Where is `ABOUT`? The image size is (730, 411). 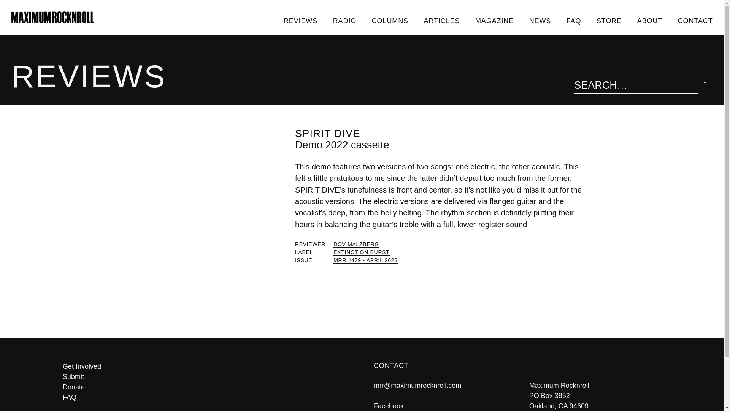
ABOUT is located at coordinates (649, 21).